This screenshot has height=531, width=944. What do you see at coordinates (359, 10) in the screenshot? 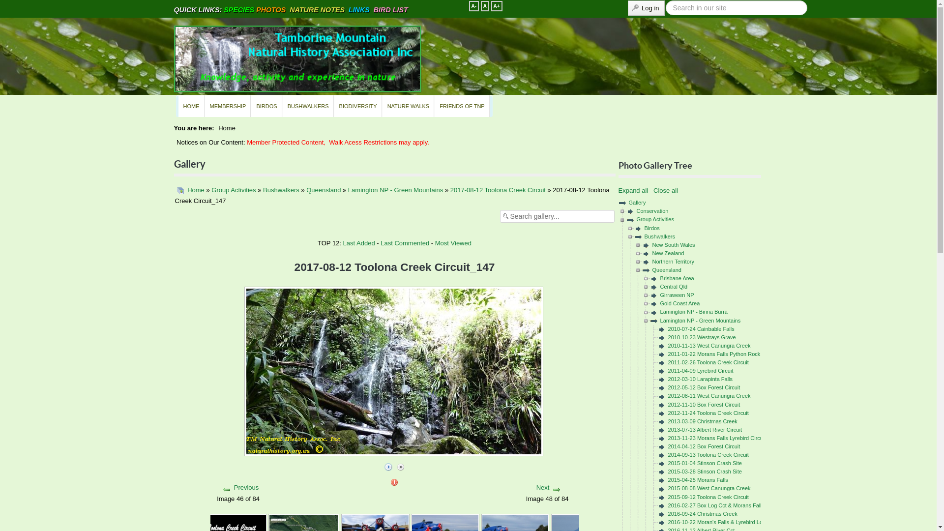
I see `LINKS` at bounding box center [359, 10].